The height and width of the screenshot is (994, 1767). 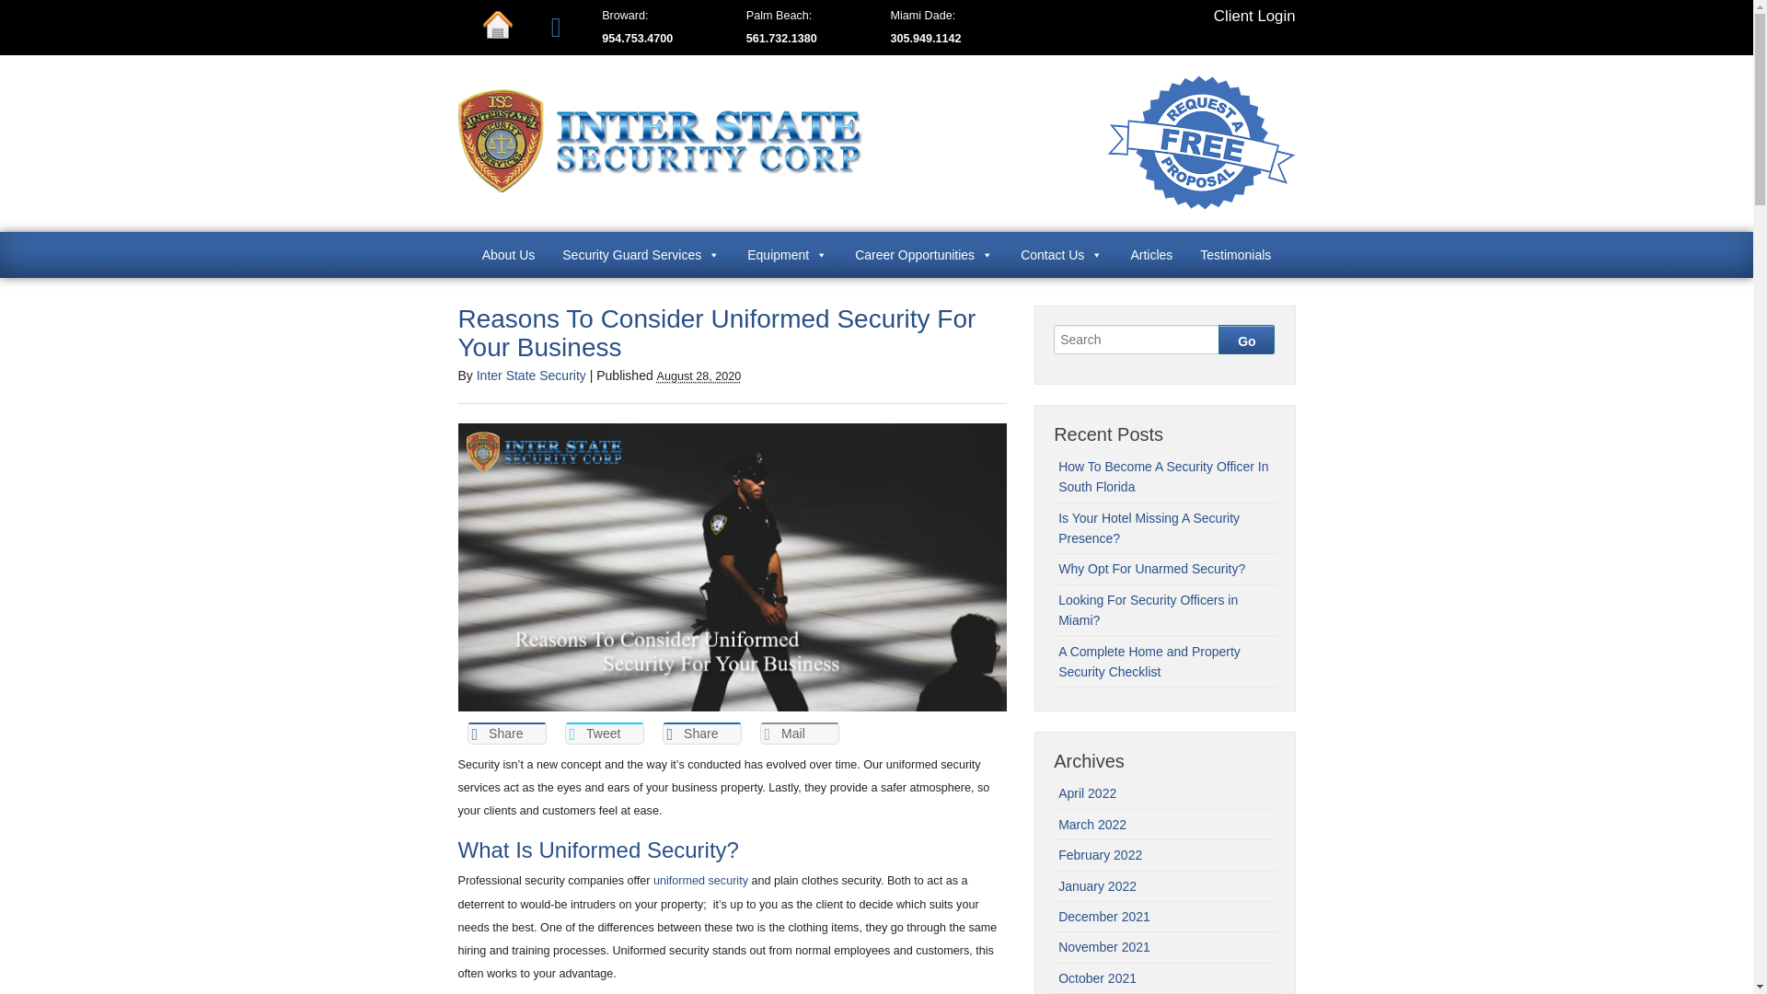 What do you see at coordinates (605, 733) in the screenshot?
I see `Share on Twitter` at bounding box center [605, 733].